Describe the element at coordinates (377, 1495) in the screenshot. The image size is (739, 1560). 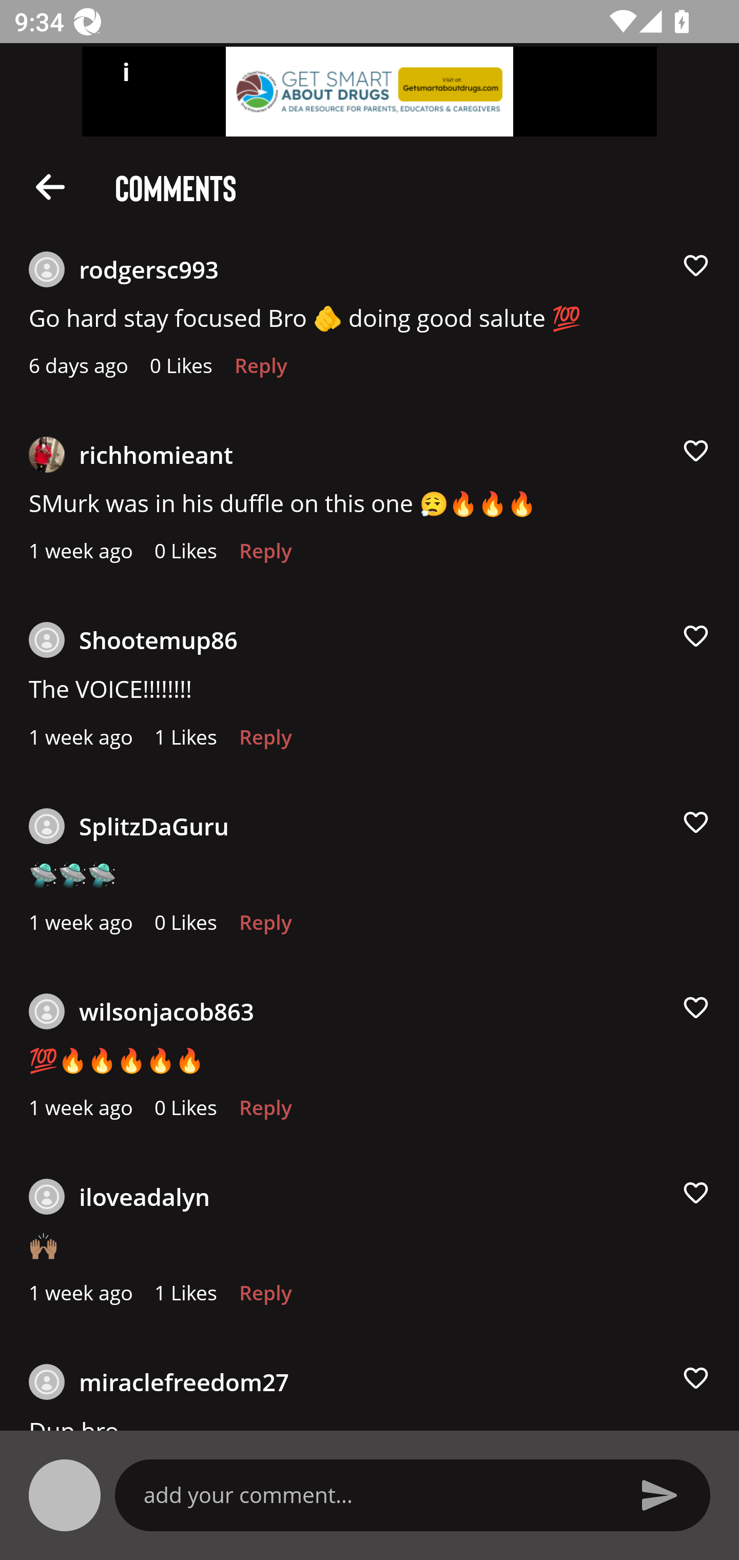
I see `add your comment…` at that location.